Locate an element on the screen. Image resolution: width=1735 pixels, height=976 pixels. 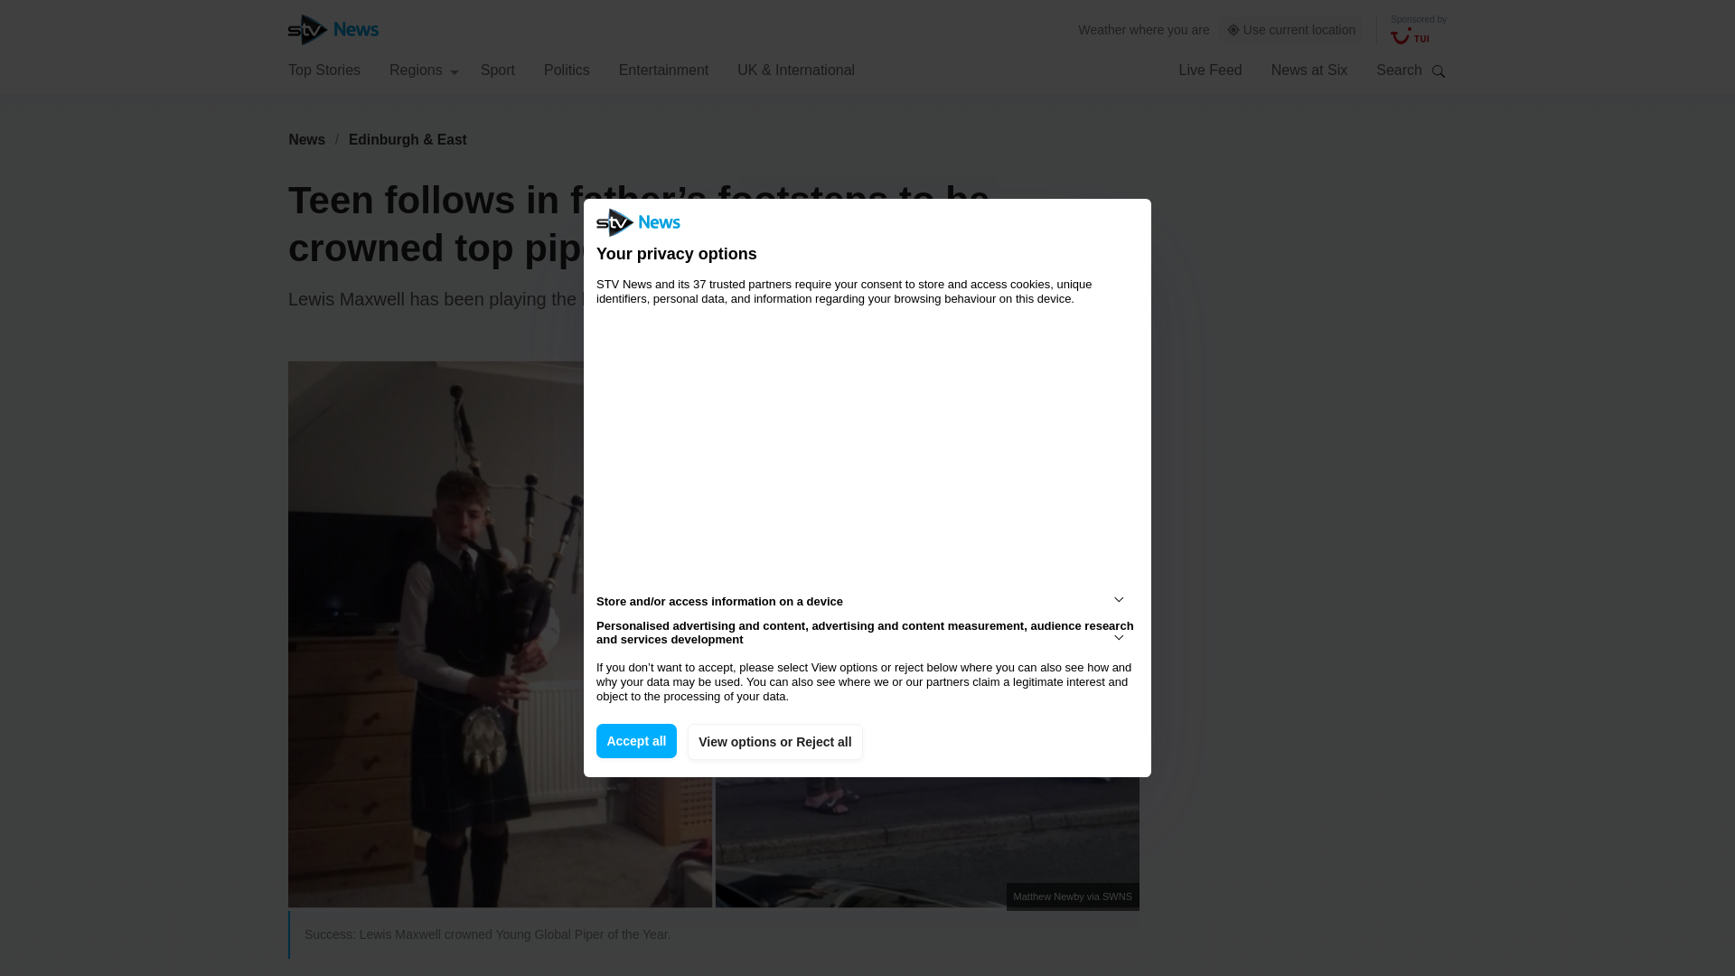
News at Six is located at coordinates (1309, 69).